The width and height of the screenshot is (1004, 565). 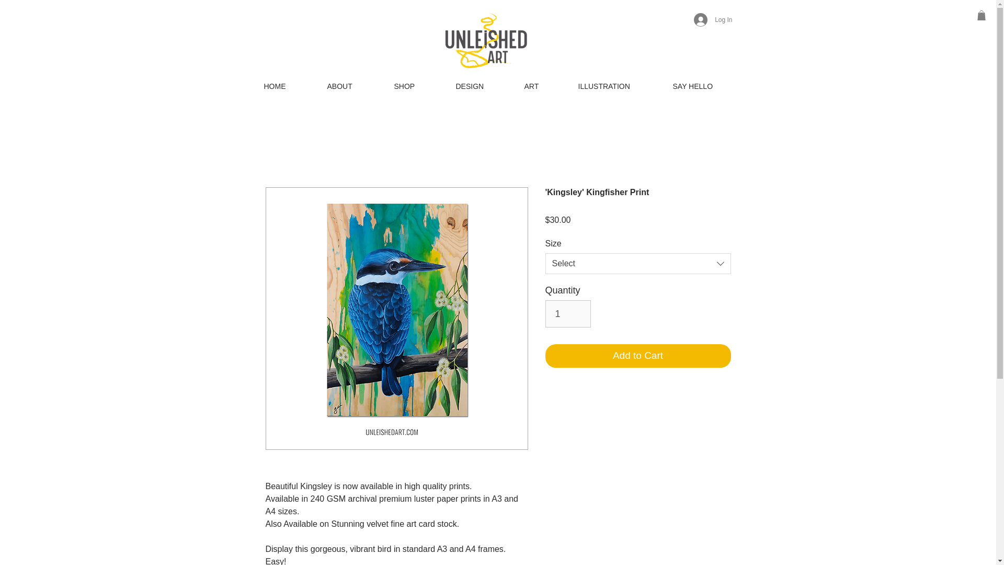 I want to click on 1, so click(x=567, y=314).